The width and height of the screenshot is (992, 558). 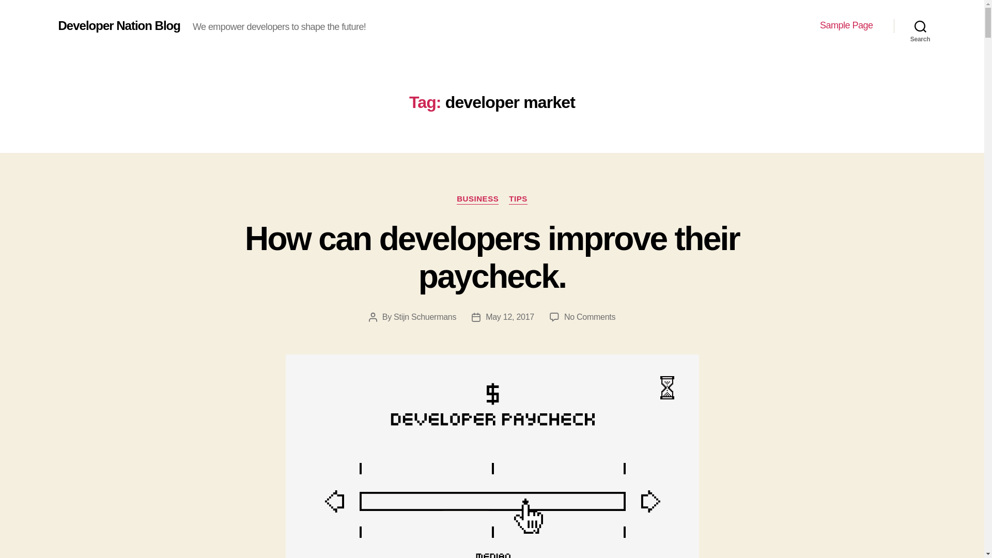 What do you see at coordinates (518, 199) in the screenshot?
I see `TIPS` at bounding box center [518, 199].